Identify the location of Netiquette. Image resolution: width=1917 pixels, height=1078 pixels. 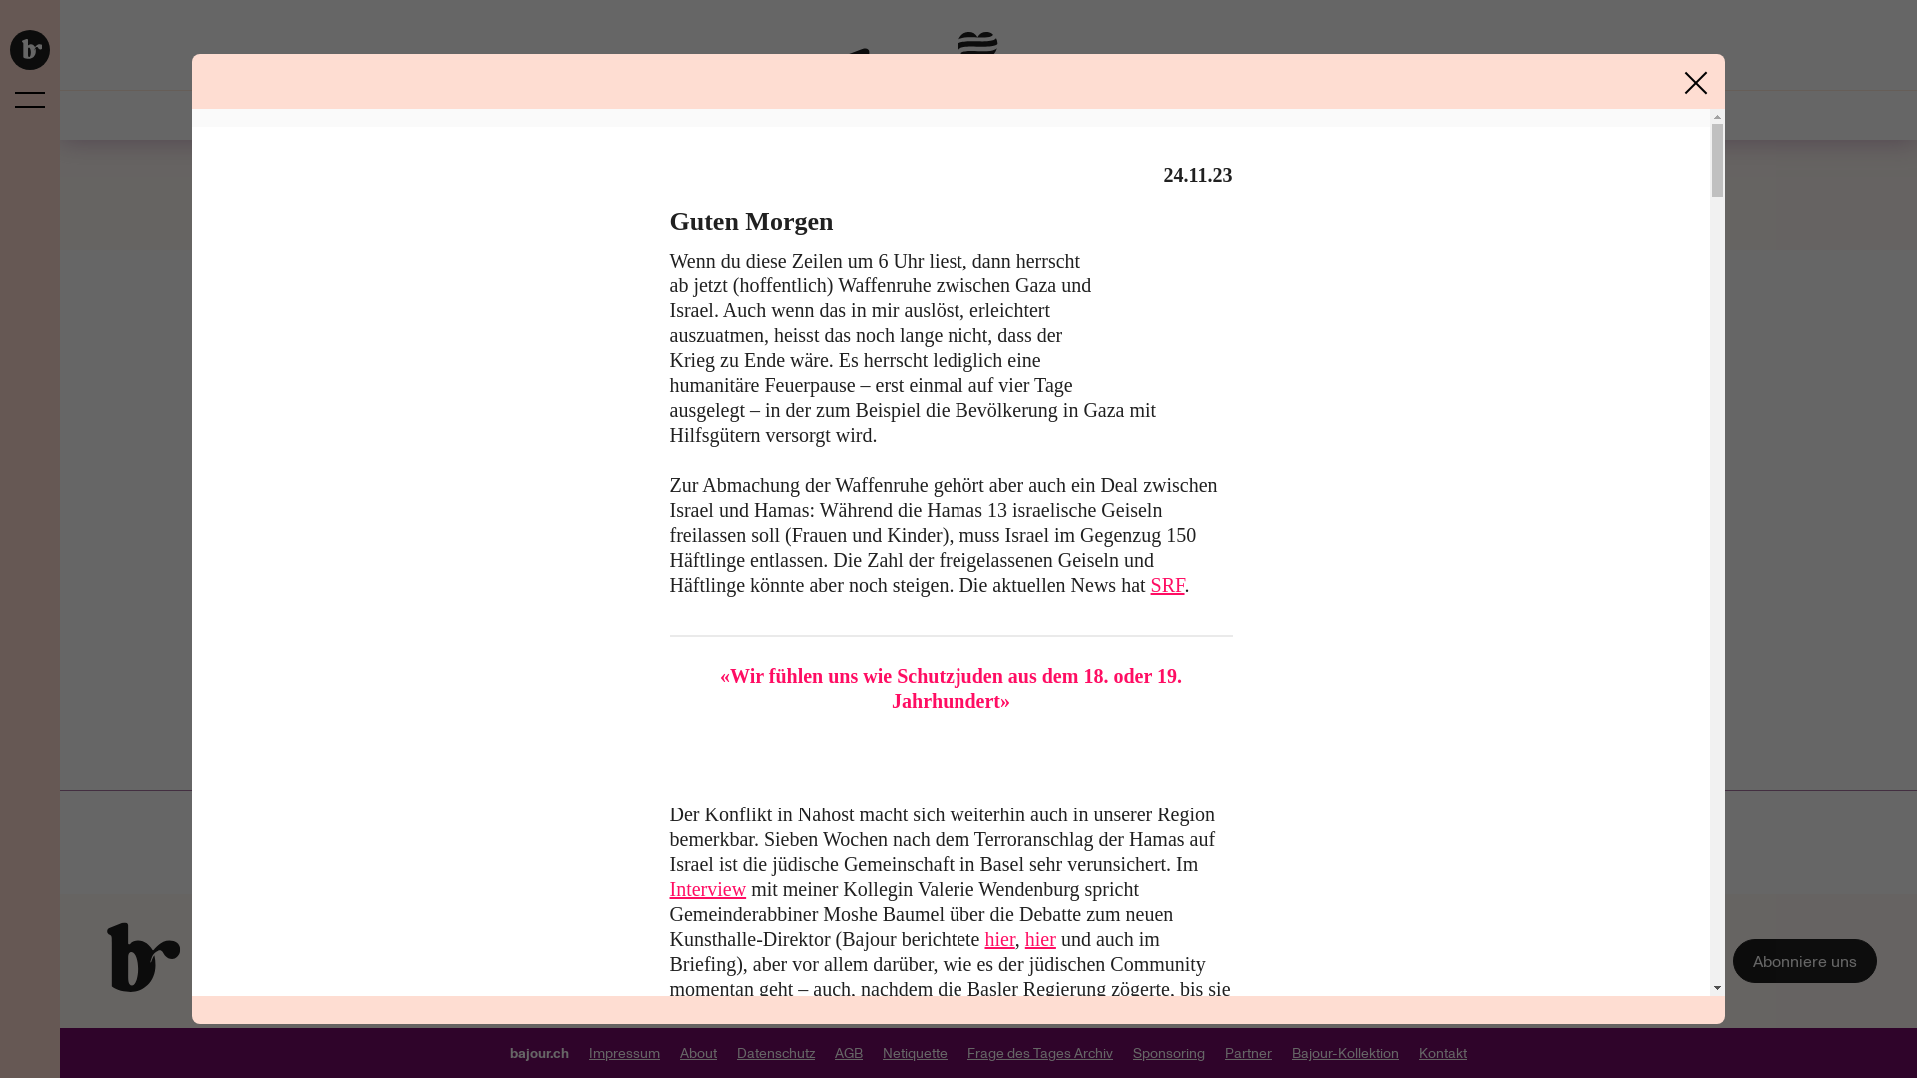
(915, 1053).